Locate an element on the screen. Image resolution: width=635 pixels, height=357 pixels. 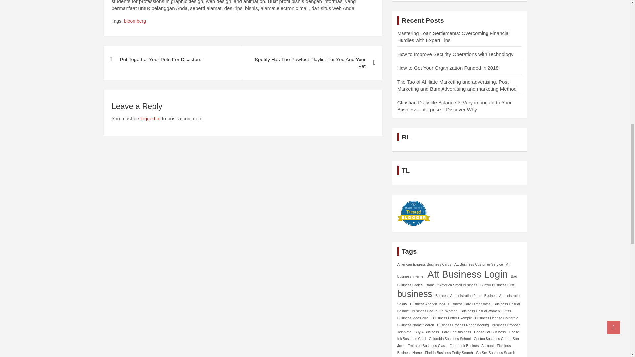
American Express Business Cards is located at coordinates (424, 264).